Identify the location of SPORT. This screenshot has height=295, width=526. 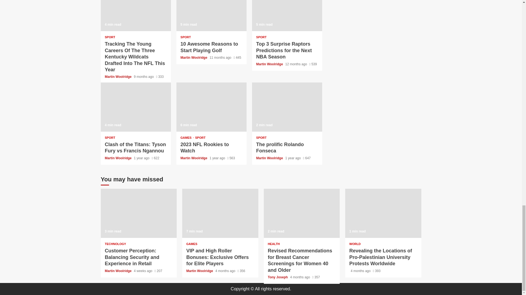
(261, 37).